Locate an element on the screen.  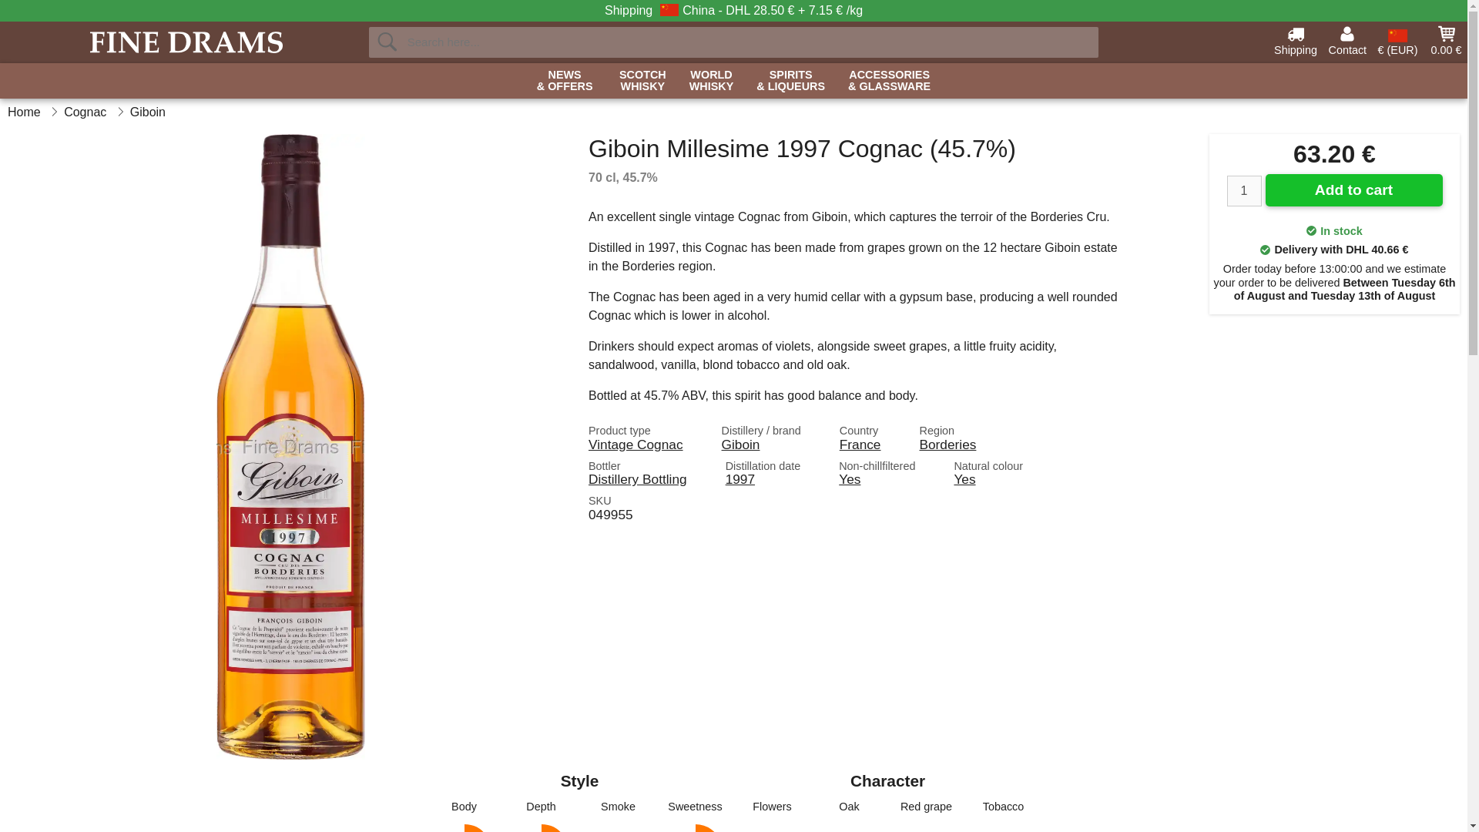
Shipping is located at coordinates (1296, 40).